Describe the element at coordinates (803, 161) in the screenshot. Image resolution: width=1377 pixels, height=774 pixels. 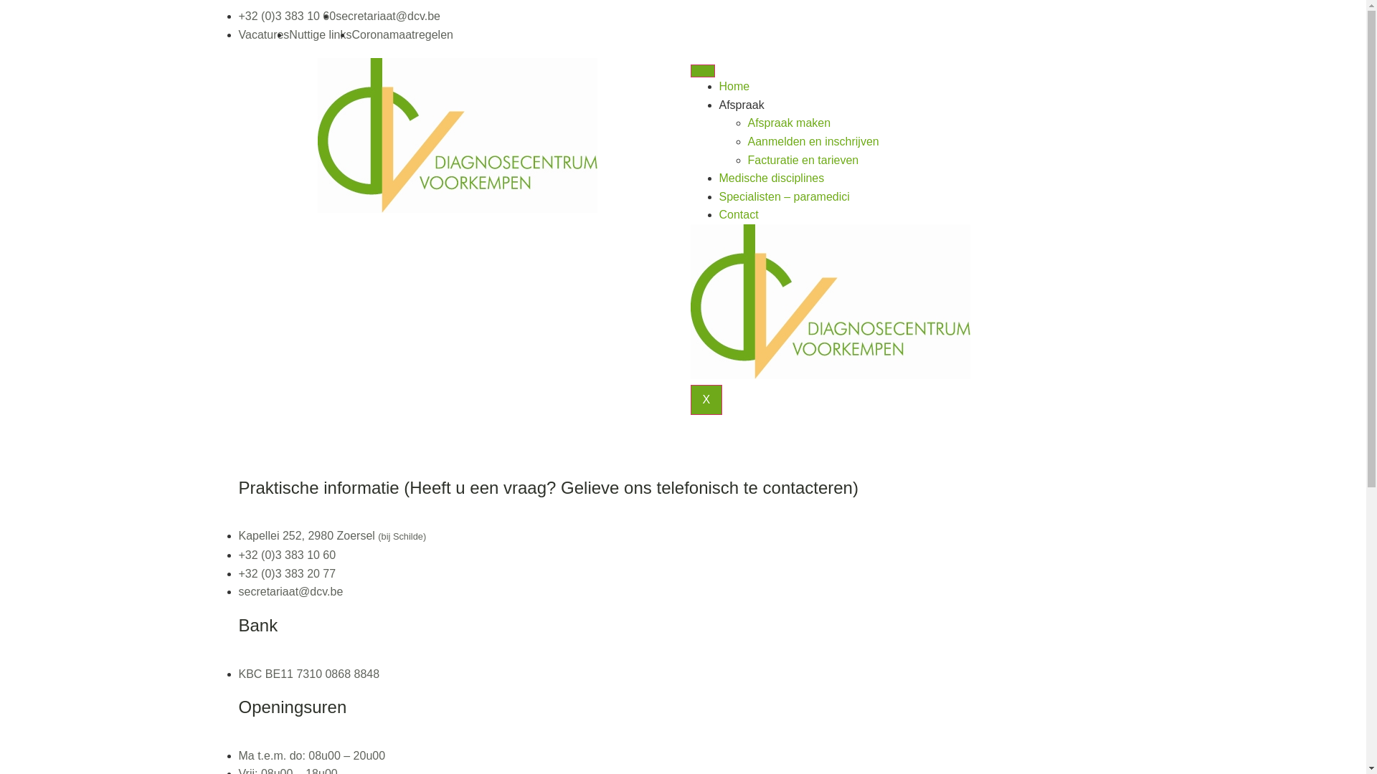
I see `Facturatie en tarieven` at that location.